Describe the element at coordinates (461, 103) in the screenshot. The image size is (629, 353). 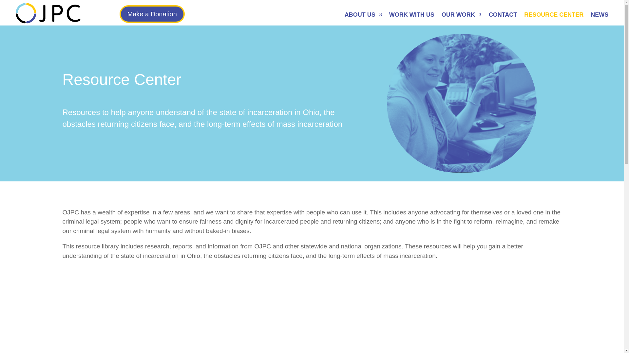
I see `sashablue` at that location.